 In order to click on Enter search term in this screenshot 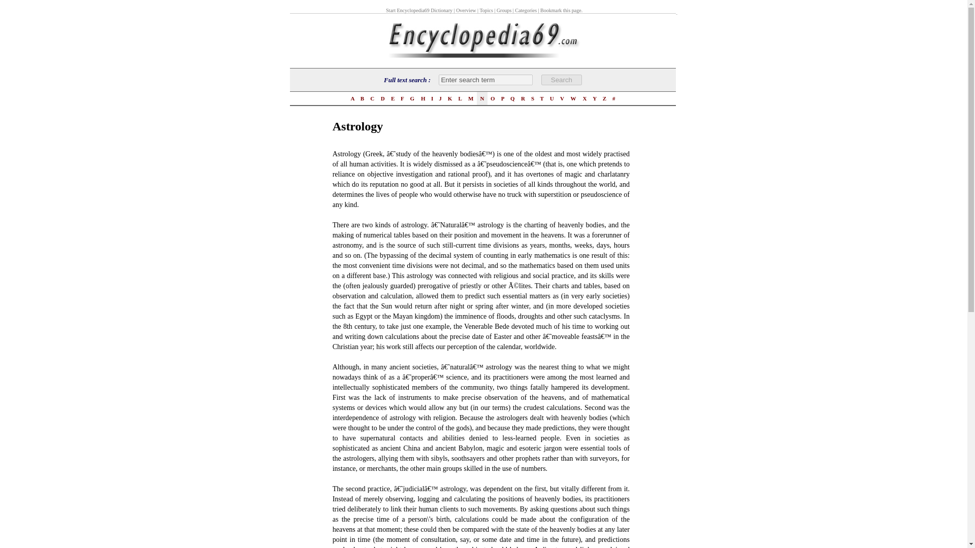, I will do `click(485, 80)`.